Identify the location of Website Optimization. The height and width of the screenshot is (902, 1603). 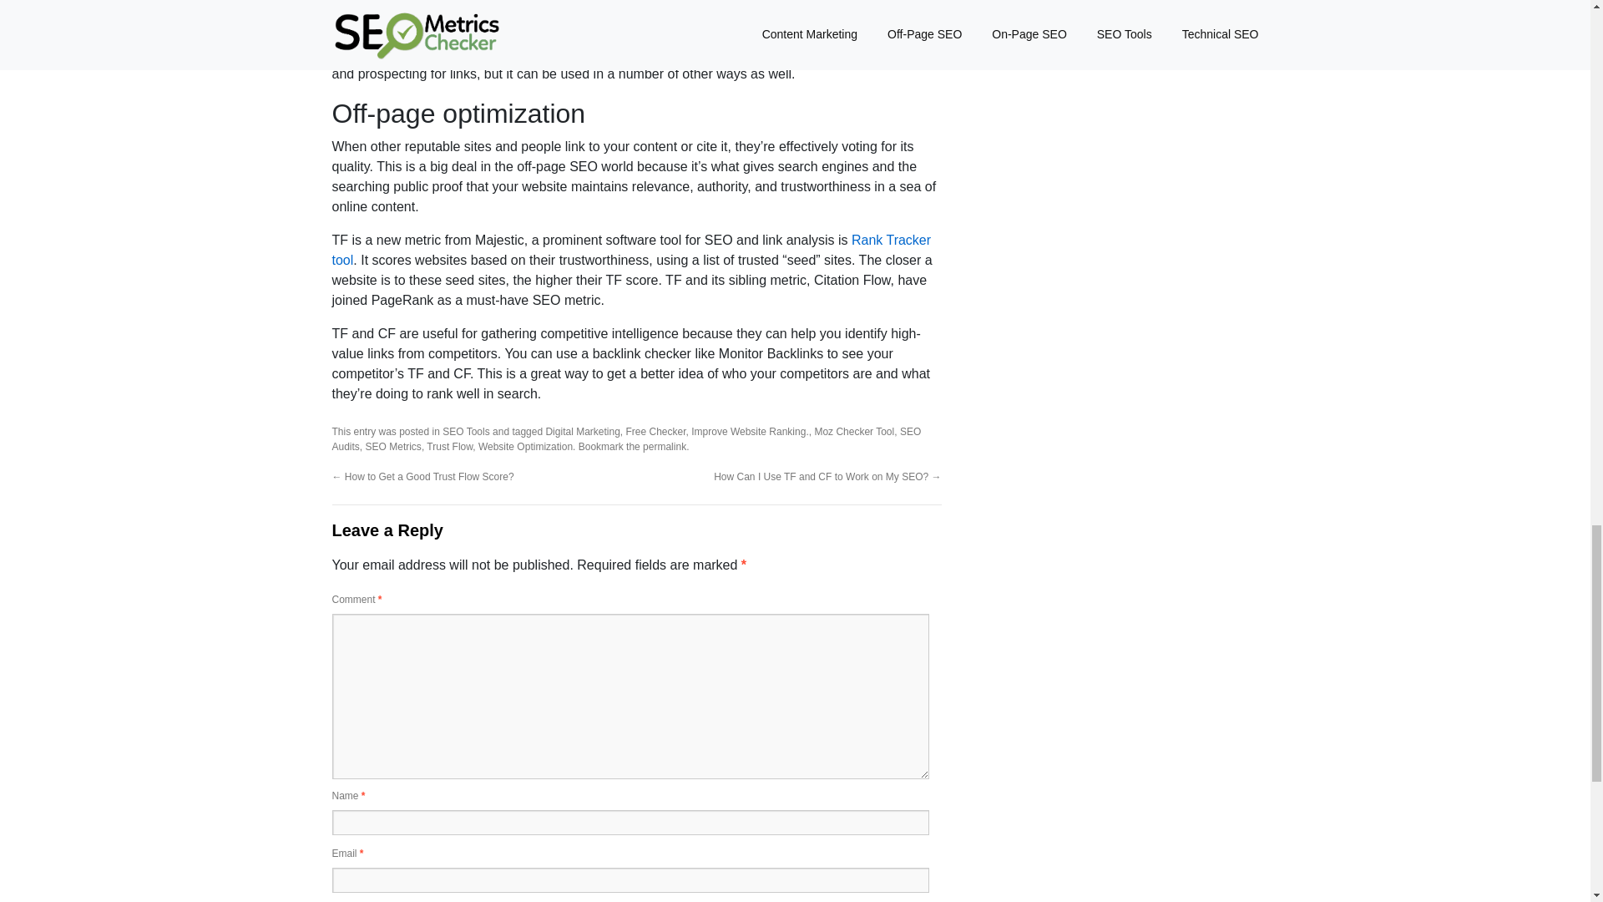
(524, 447).